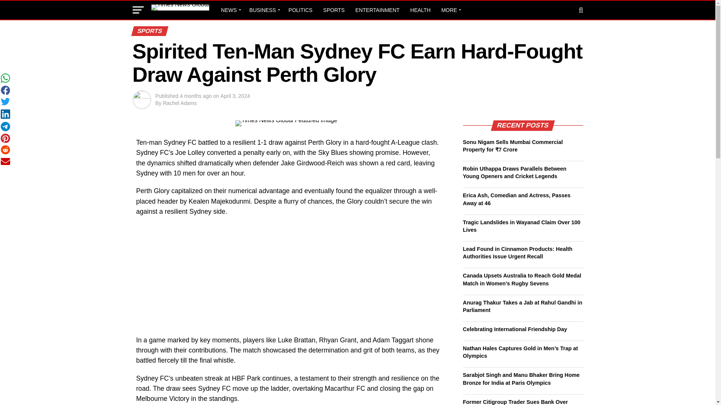  What do you see at coordinates (333, 10) in the screenshot?
I see `SPORTS` at bounding box center [333, 10].